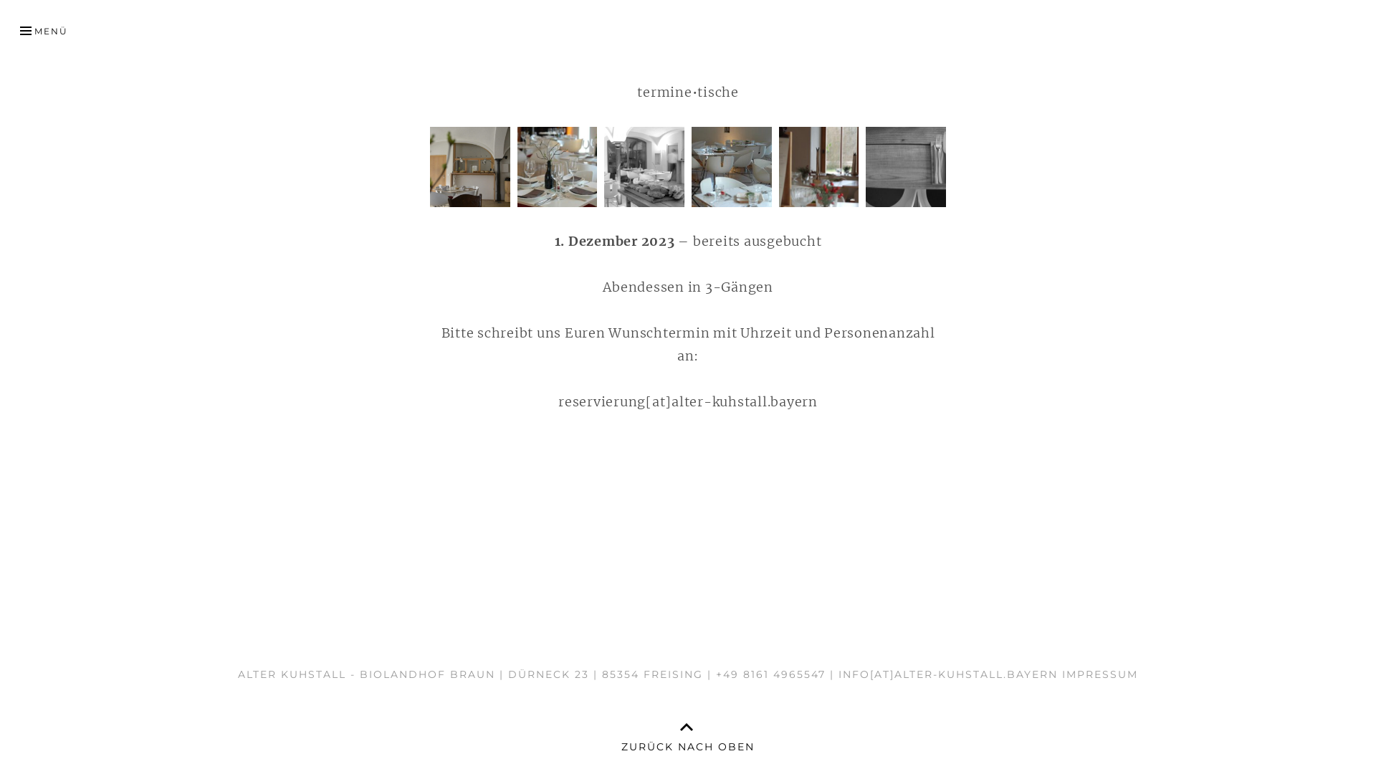 The width and height of the screenshot is (1376, 774). What do you see at coordinates (1100, 674) in the screenshot?
I see `IMPRESSUM` at bounding box center [1100, 674].